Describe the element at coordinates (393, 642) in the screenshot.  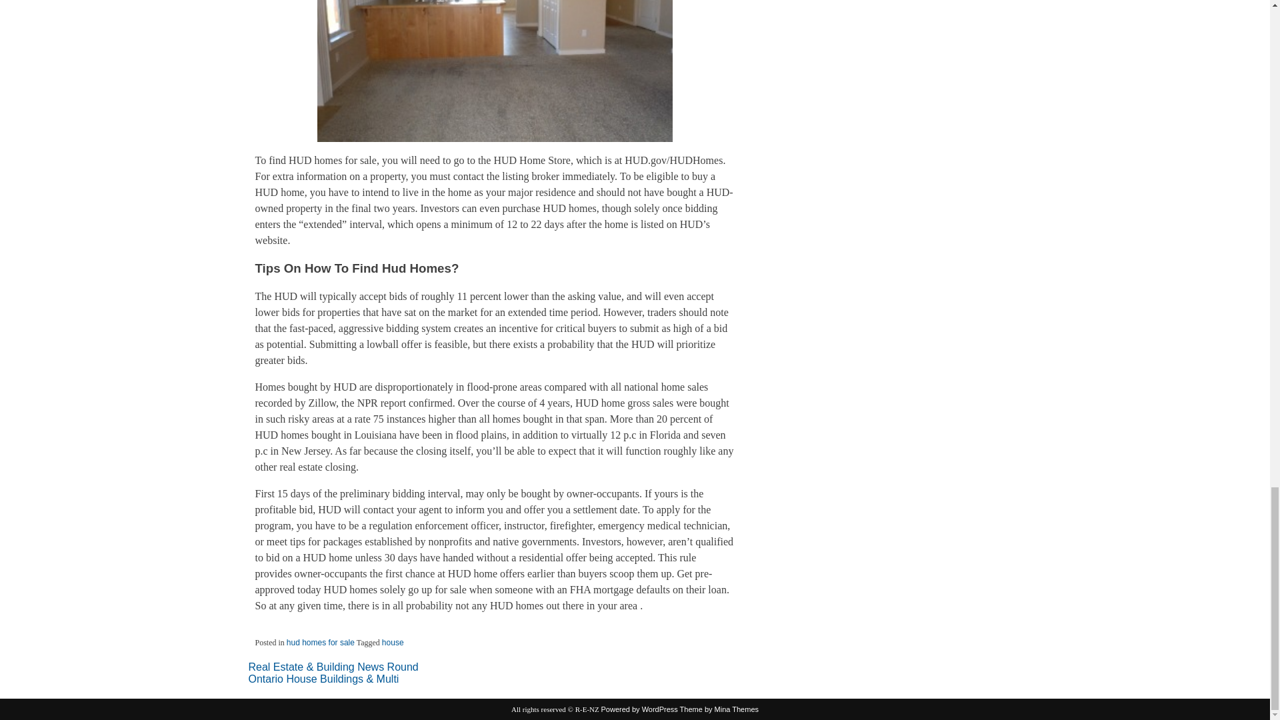
I see `house` at that location.